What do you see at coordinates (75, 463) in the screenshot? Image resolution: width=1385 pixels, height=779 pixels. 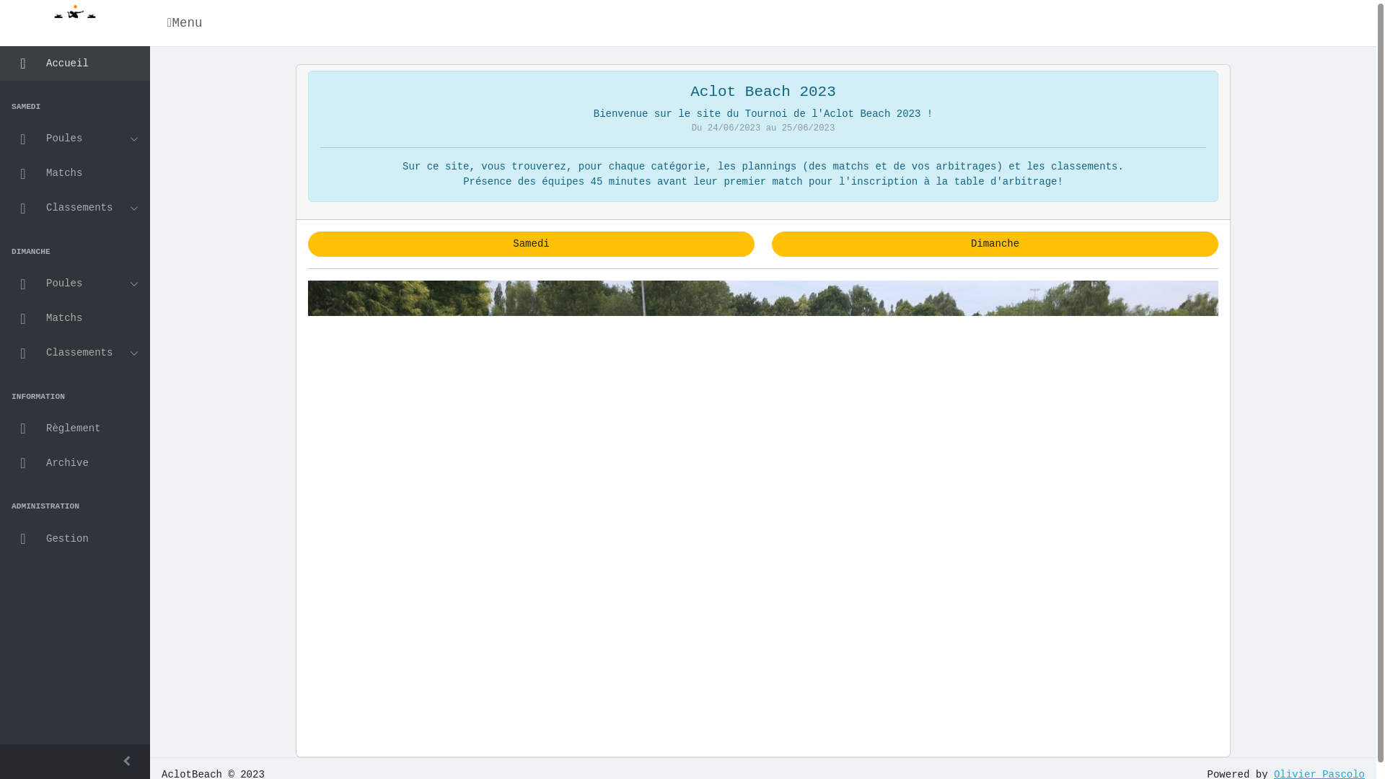 I see `Archive` at bounding box center [75, 463].